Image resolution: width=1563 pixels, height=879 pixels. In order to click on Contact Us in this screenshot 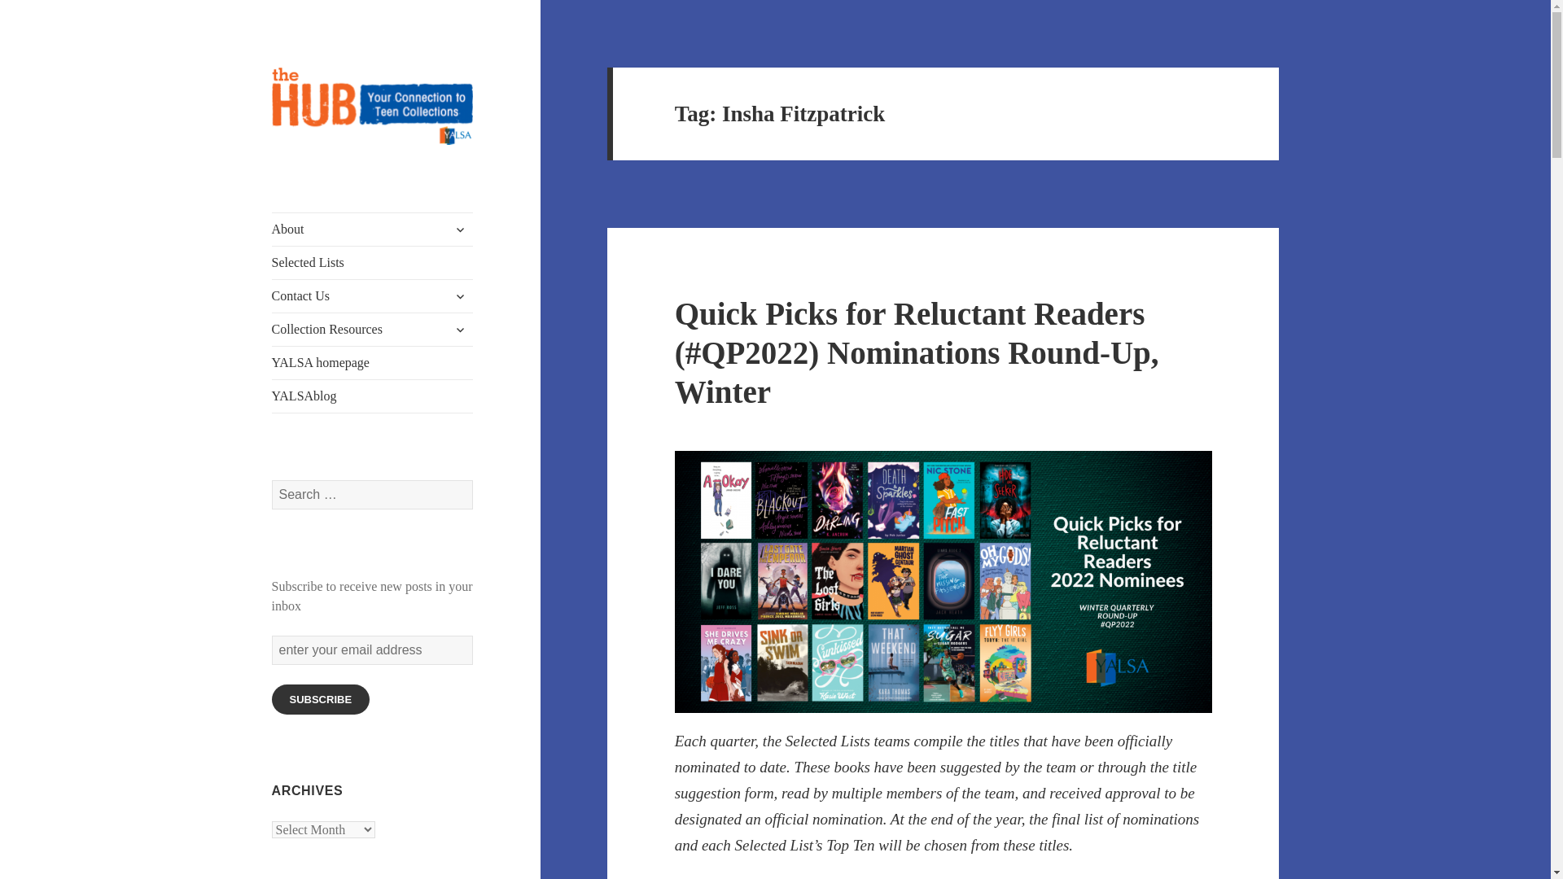, I will do `click(373, 296)`.